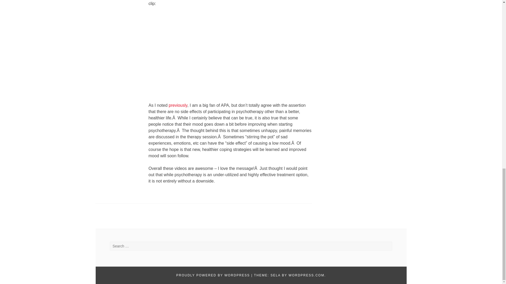 Image resolution: width=506 pixels, height=284 pixels. Describe the element at coordinates (306, 275) in the screenshot. I see `WORDPRESS.COM` at that location.